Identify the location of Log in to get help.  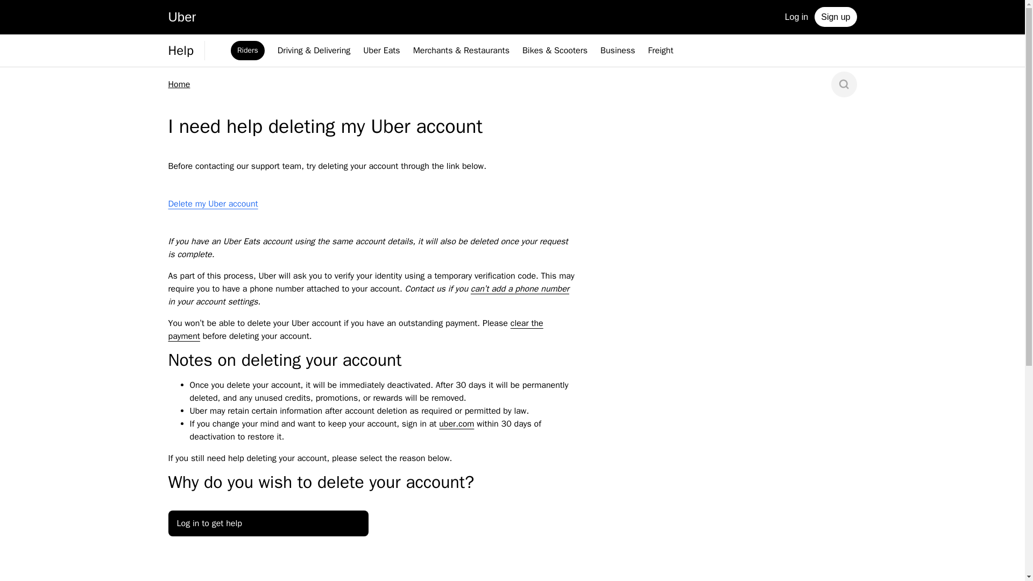
(267, 523).